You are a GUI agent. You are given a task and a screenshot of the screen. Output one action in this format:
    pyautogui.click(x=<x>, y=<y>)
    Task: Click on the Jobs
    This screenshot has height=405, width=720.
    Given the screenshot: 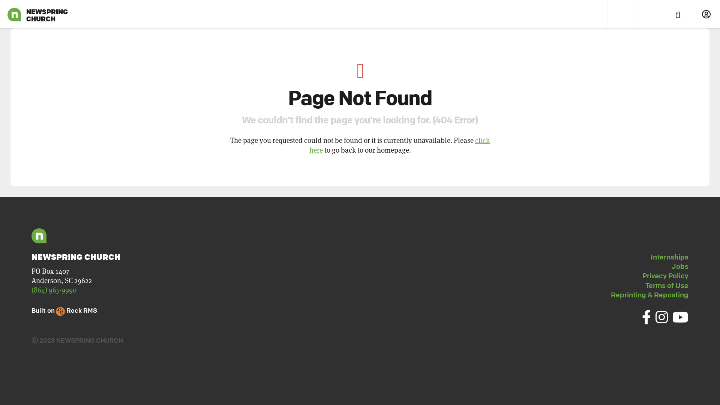 What is the action you would take?
    pyautogui.click(x=680, y=266)
    